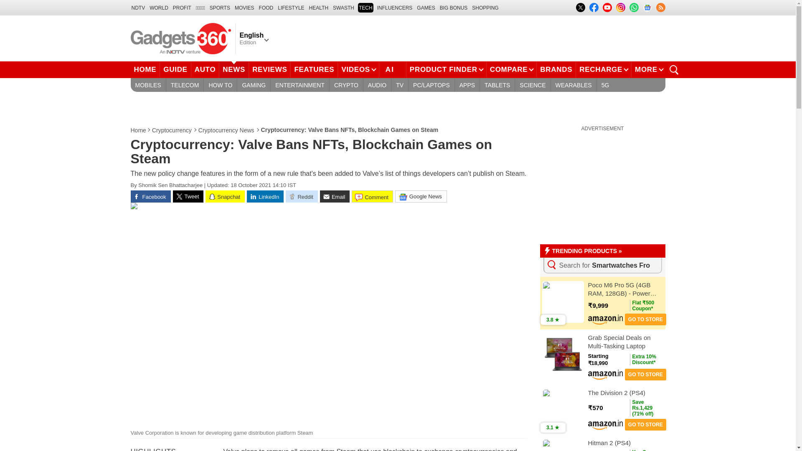  What do you see at coordinates (343, 8) in the screenshot?
I see `SWASTH` at bounding box center [343, 8].